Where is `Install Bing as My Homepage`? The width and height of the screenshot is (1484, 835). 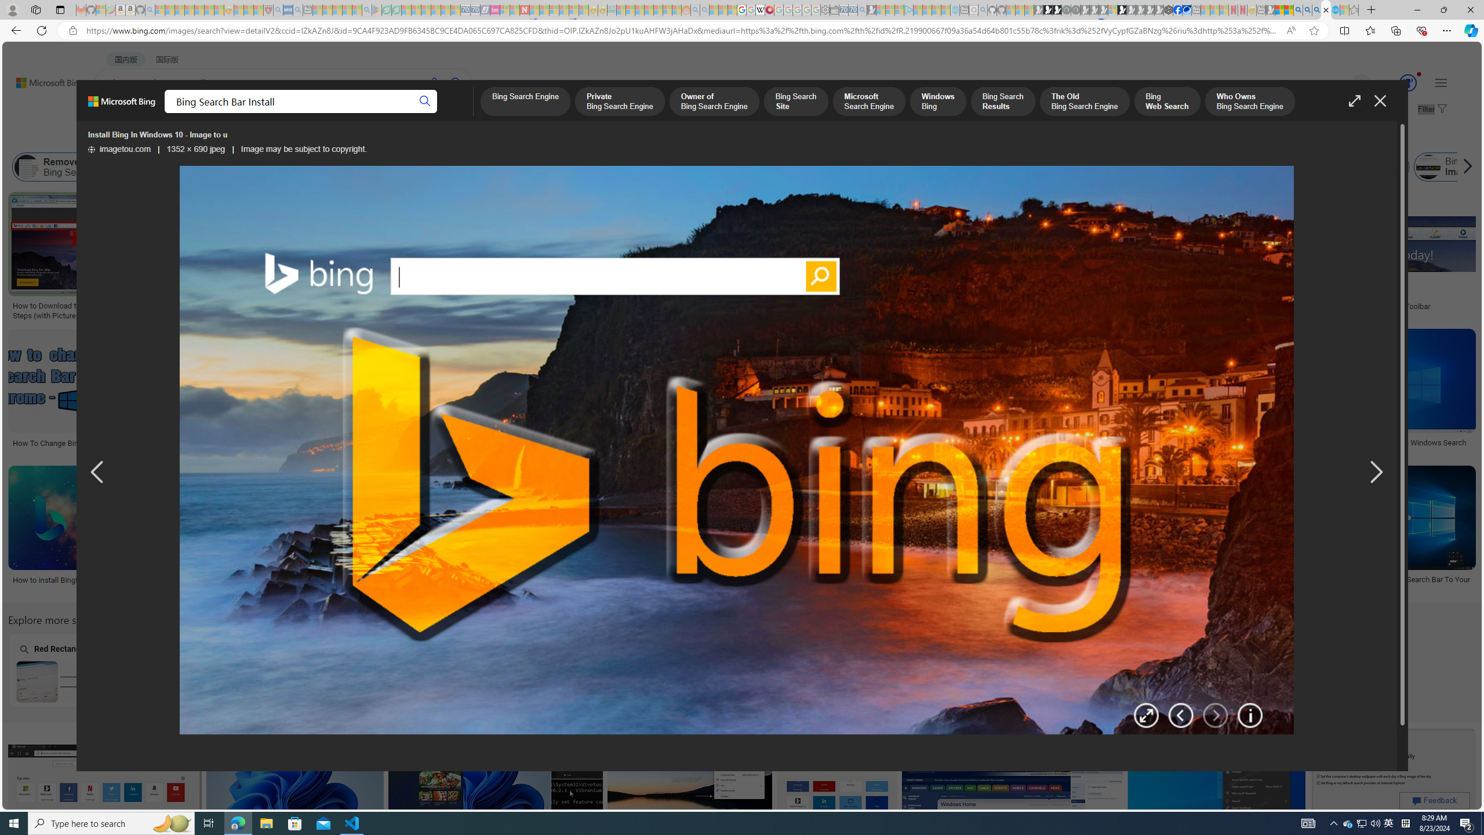
Install Bing as My Homepage is located at coordinates (723, 167).